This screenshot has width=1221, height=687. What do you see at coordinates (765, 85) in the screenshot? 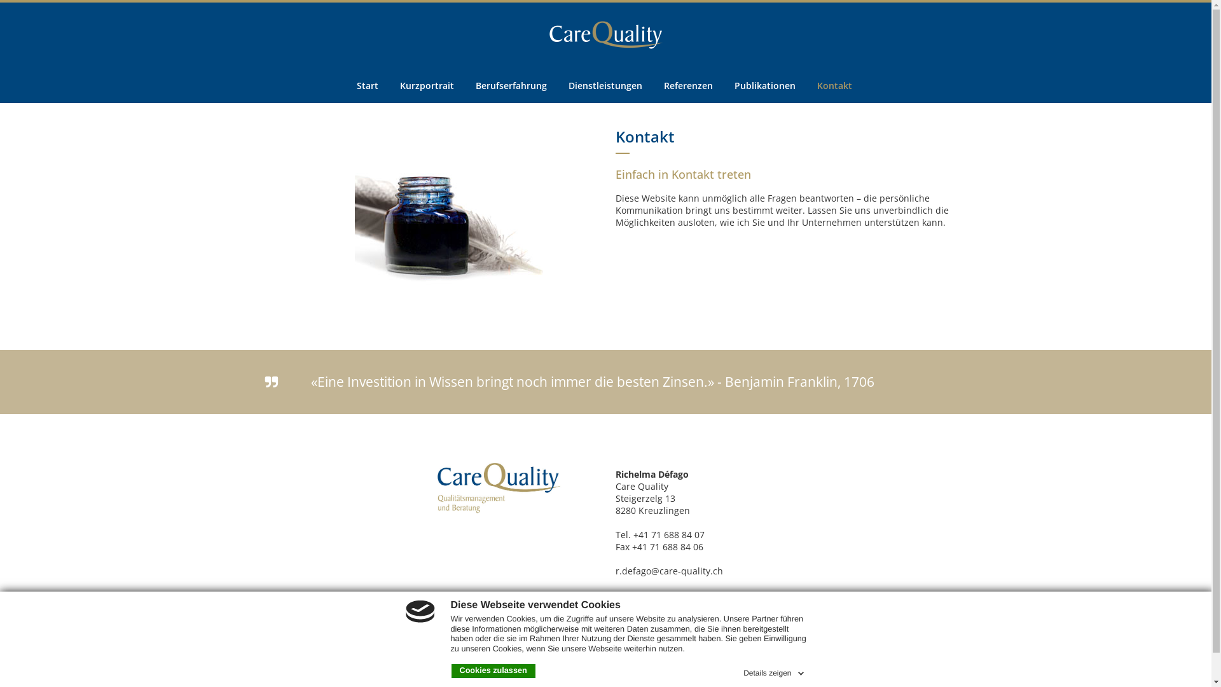
I see `Publikationen` at bounding box center [765, 85].